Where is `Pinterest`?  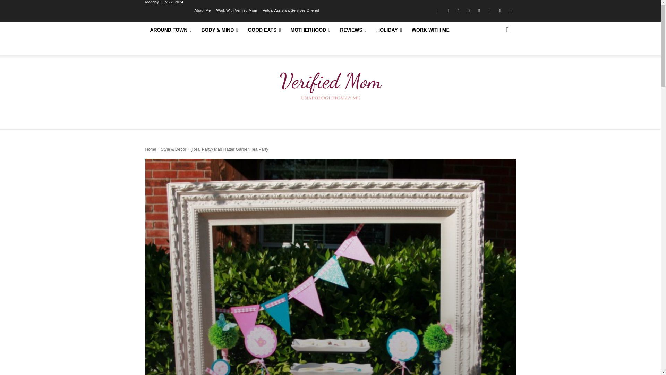 Pinterest is located at coordinates (479, 11).